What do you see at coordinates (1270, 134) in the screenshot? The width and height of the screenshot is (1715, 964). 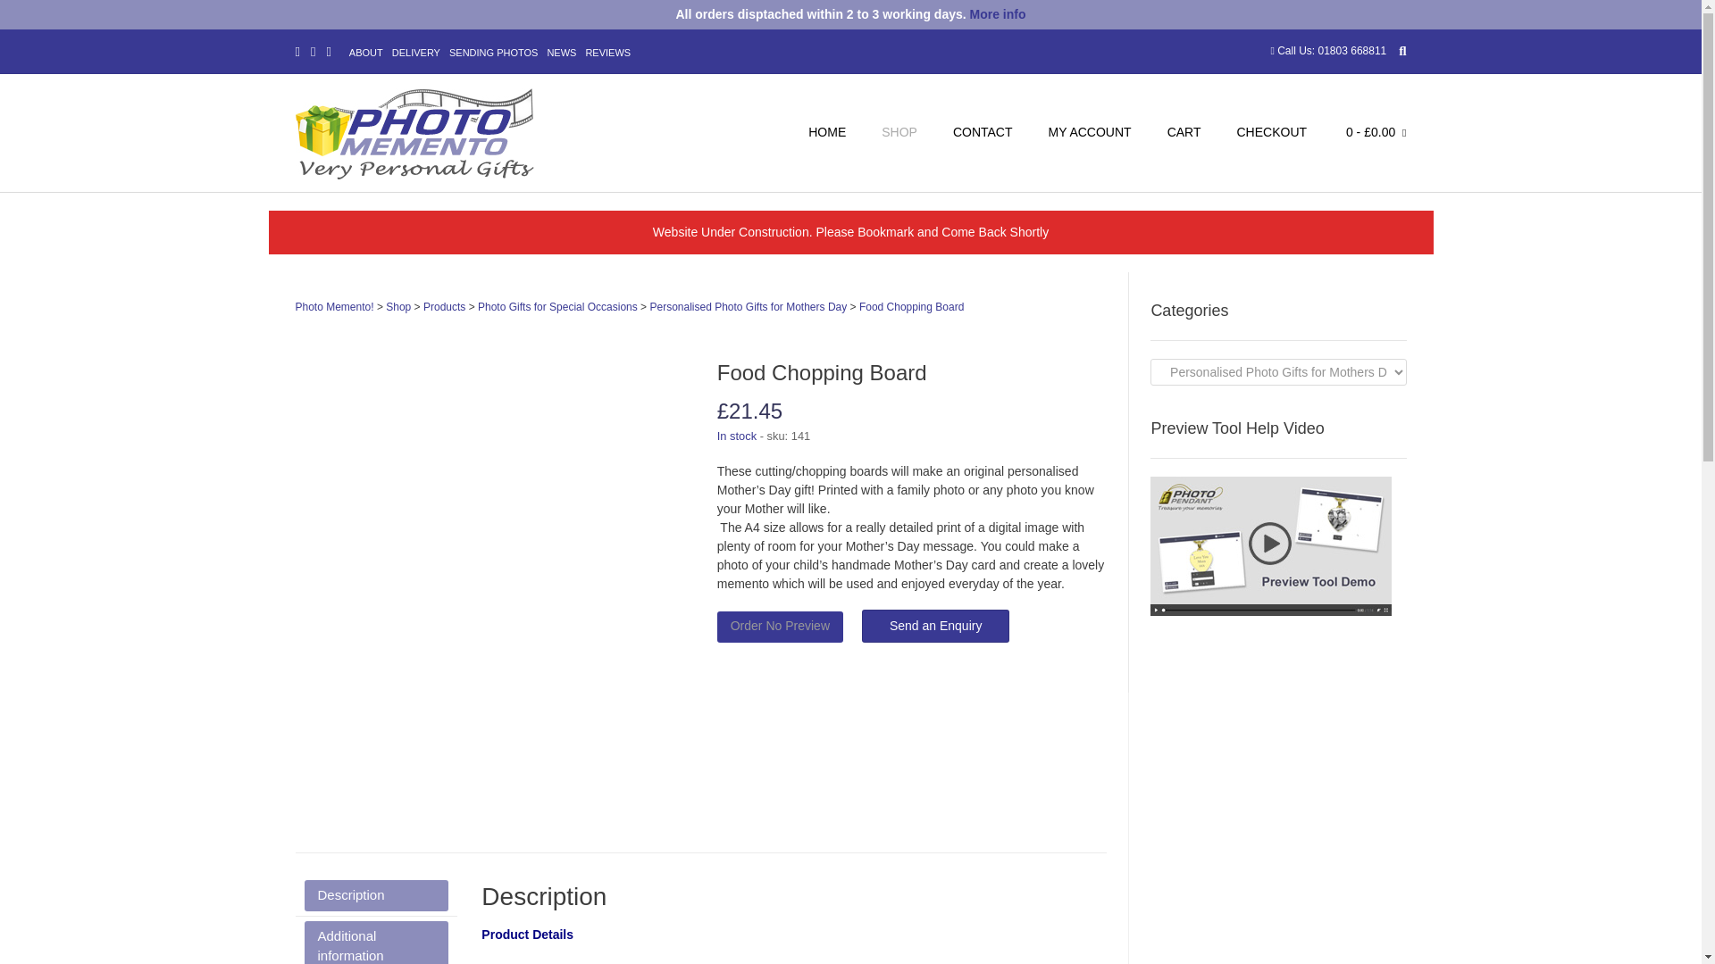 I see `CHECKOUT` at bounding box center [1270, 134].